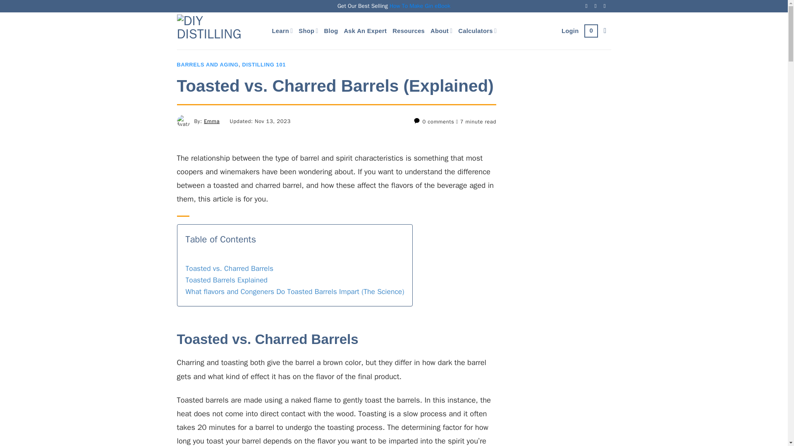 The width and height of the screenshot is (794, 446). I want to click on Toasted vs. Charred Barrels, so click(229, 269).